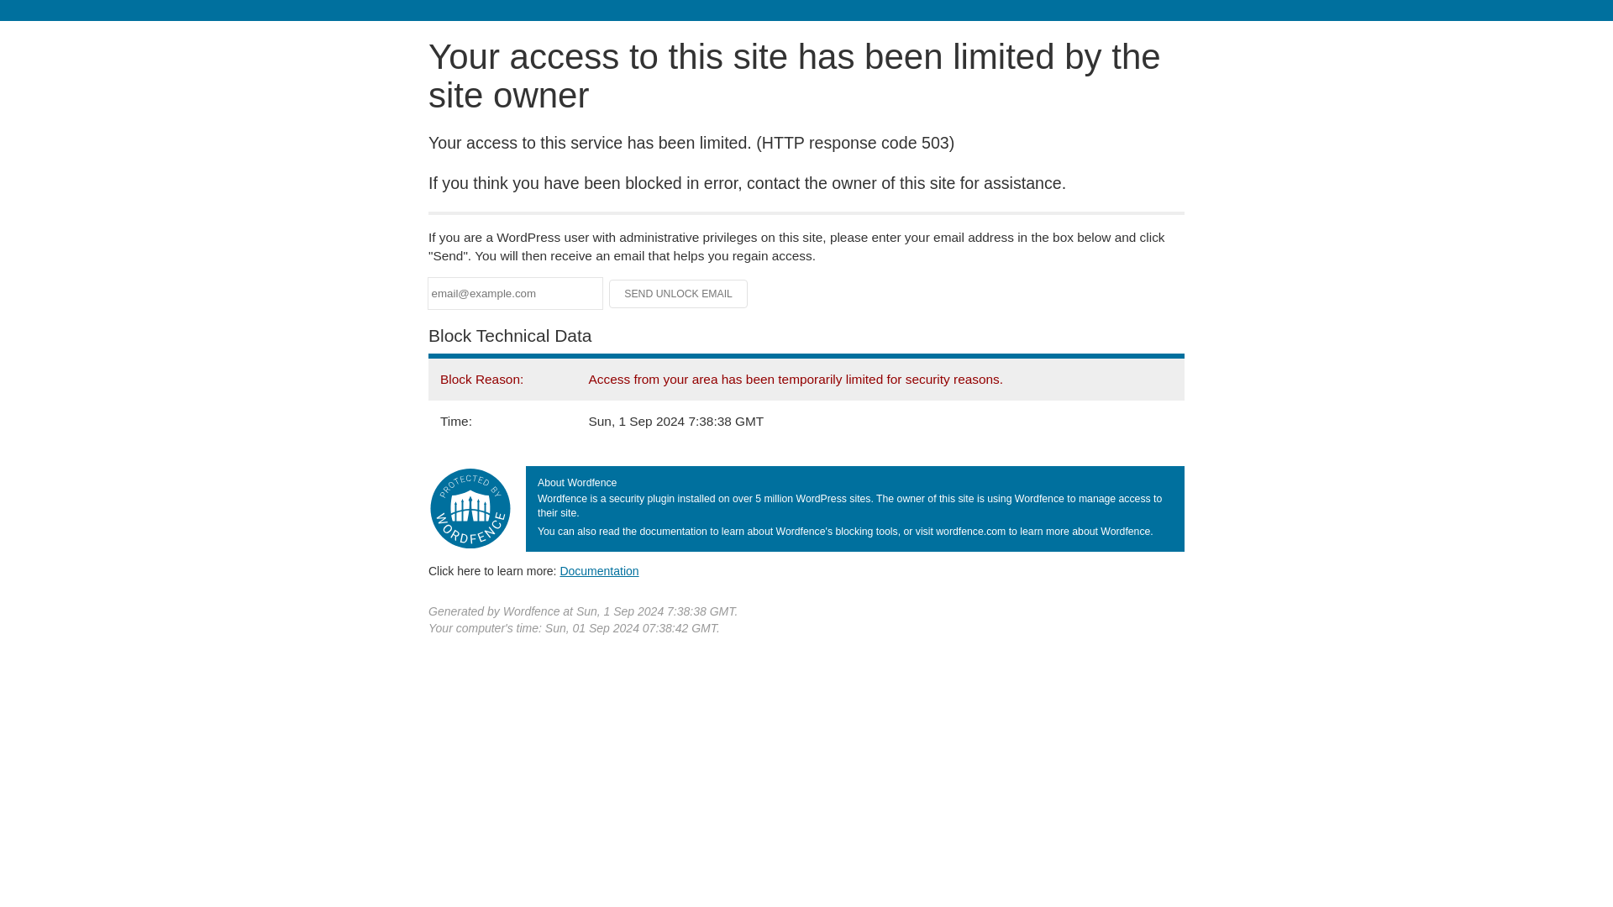 This screenshot has width=1613, height=907. Describe the element at coordinates (599, 570) in the screenshot. I see `Documentation` at that location.